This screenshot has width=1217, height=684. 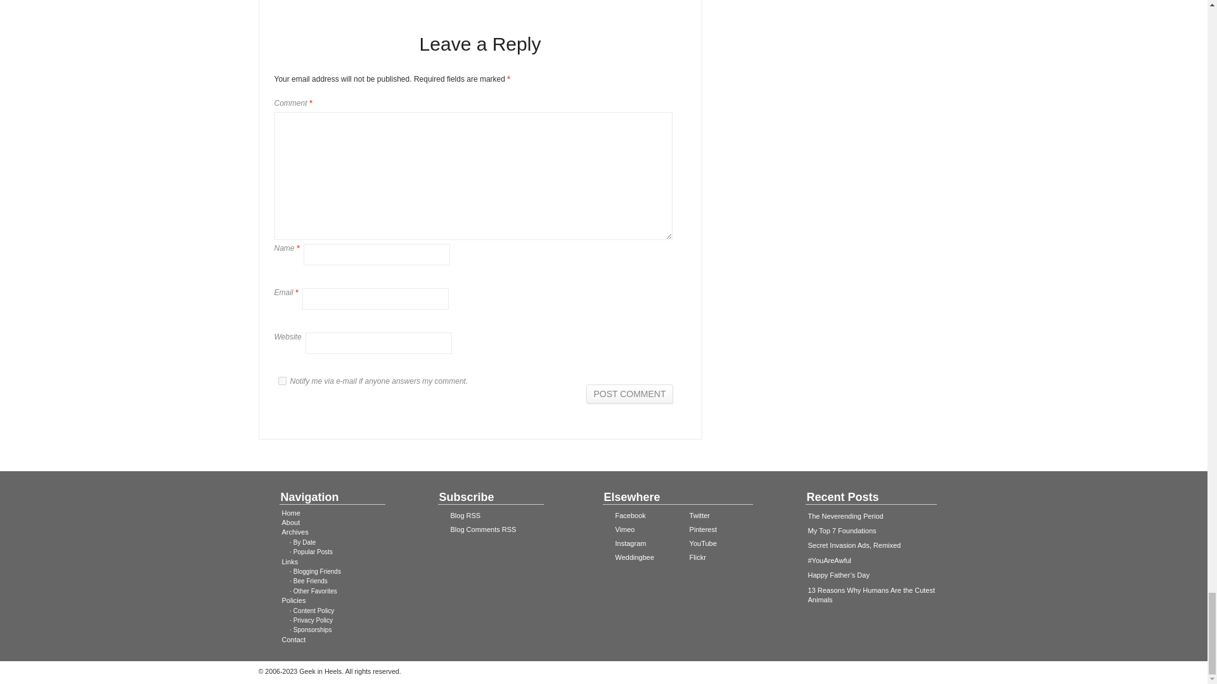 What do you see at coordinates (629, 394) in the screenshot?
I see `Post Comment` at bounding box center [629, 394].